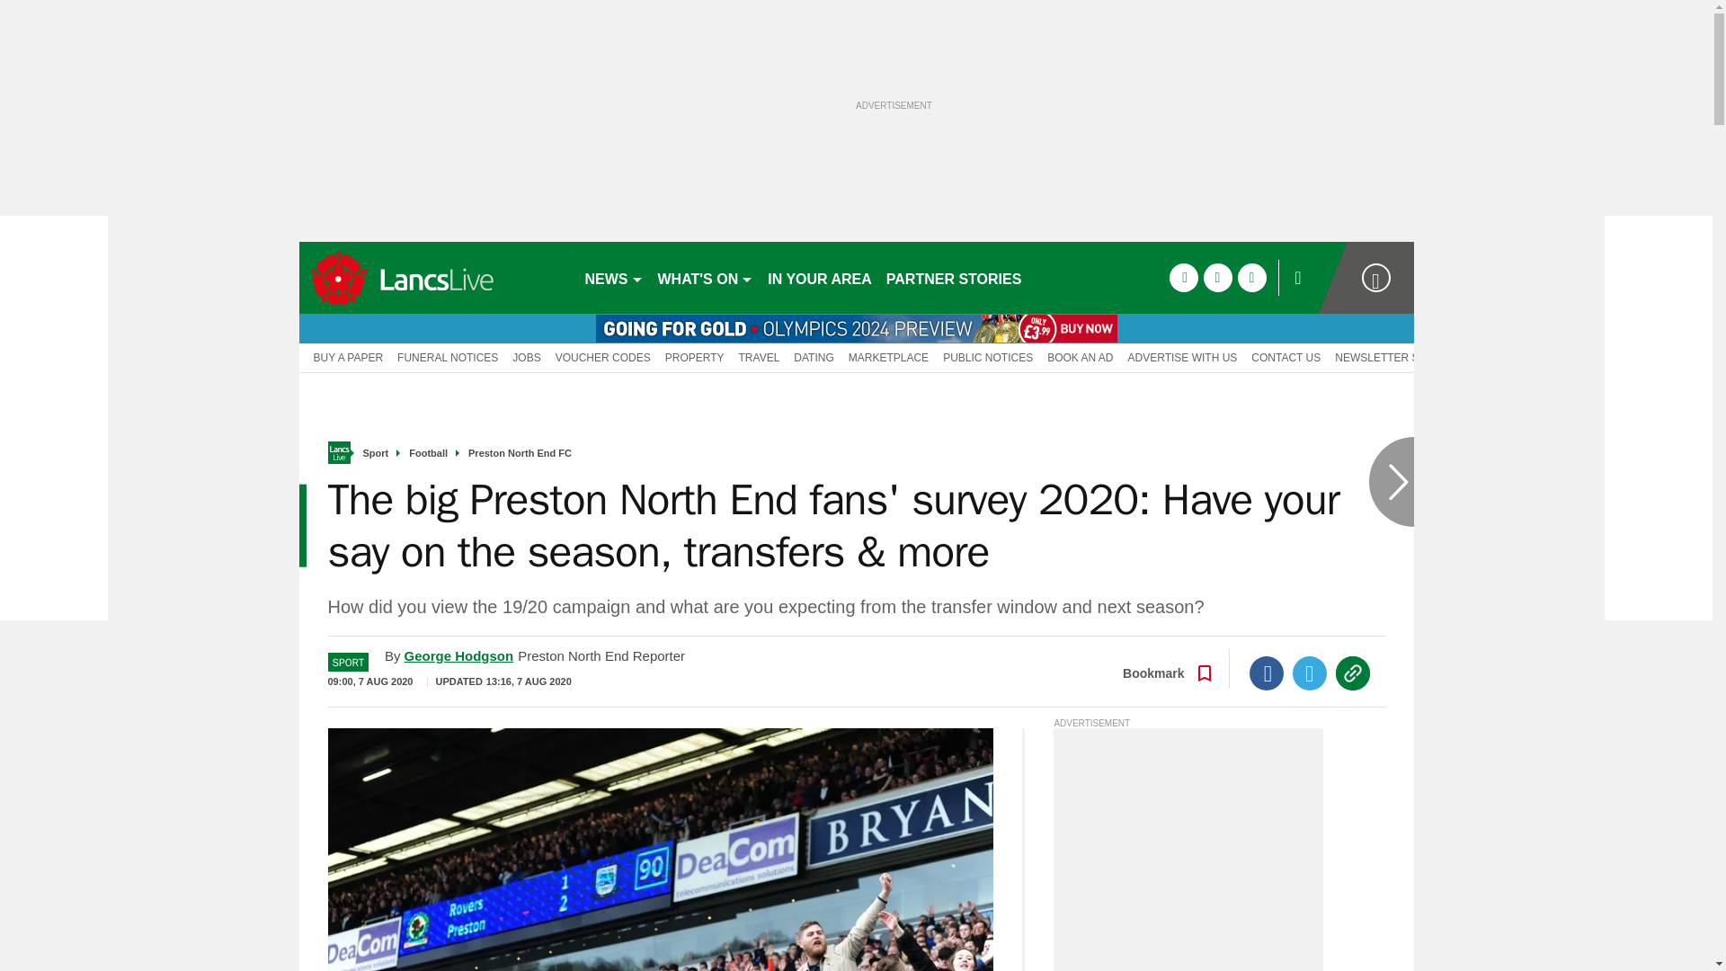  I want to click on MARKETPLACE, so click(888, 356).